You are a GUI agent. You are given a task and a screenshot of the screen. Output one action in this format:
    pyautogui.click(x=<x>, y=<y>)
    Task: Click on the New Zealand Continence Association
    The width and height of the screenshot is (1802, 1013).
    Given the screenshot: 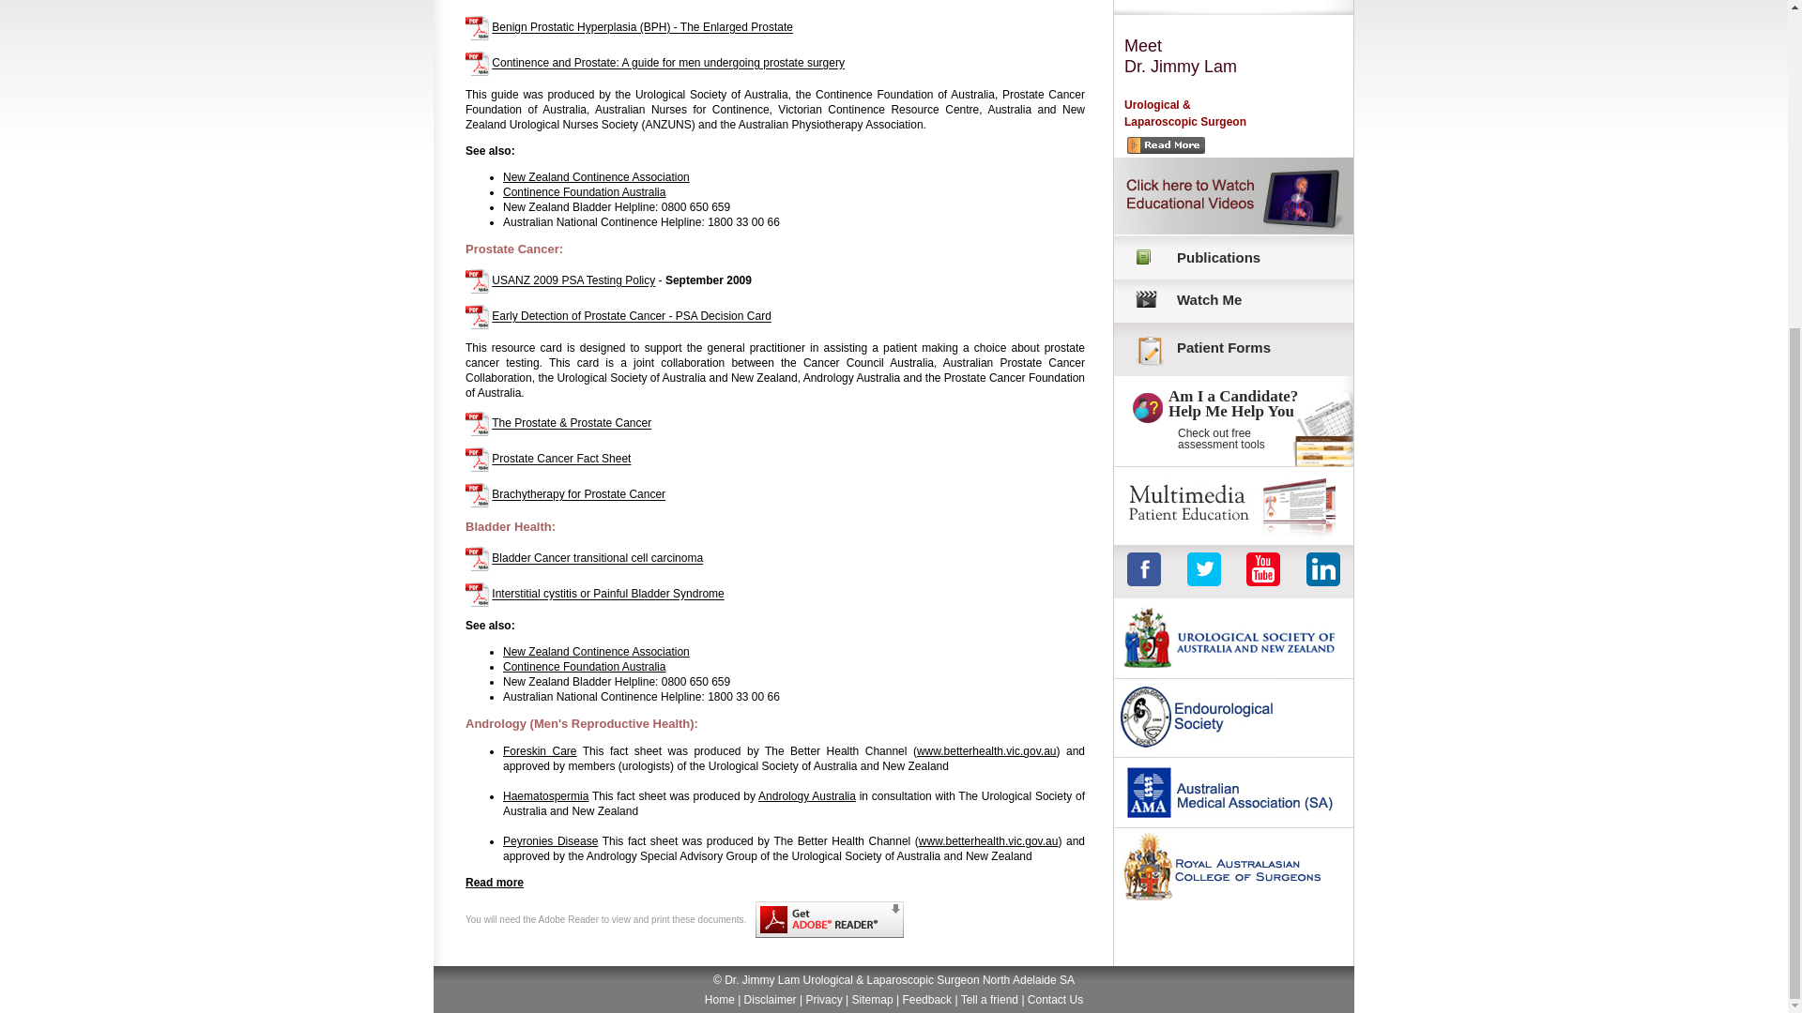 What is the action you would take?
    pyautogui.click(x=596, y=176)
    